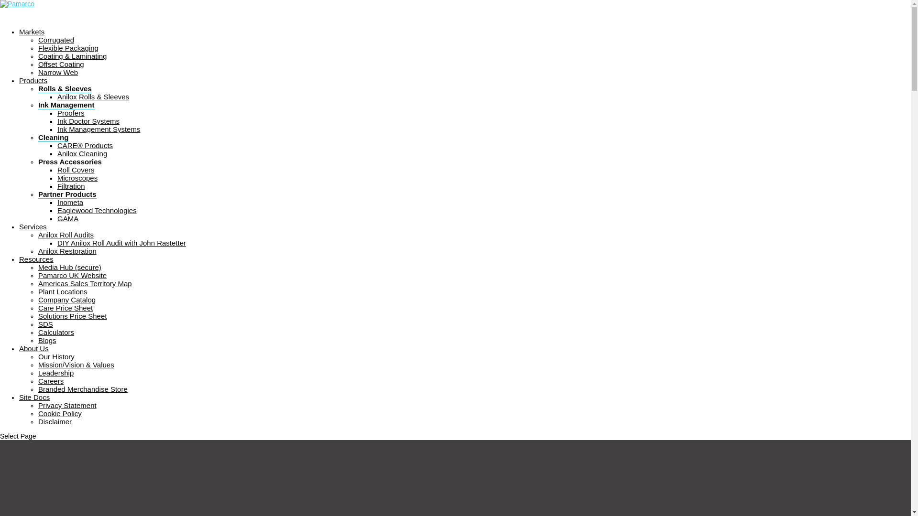  What do you see at coordinates (66, 235) in the screenshot?
I see `Anilox Roll Audits` at bounding box center [66, 235].